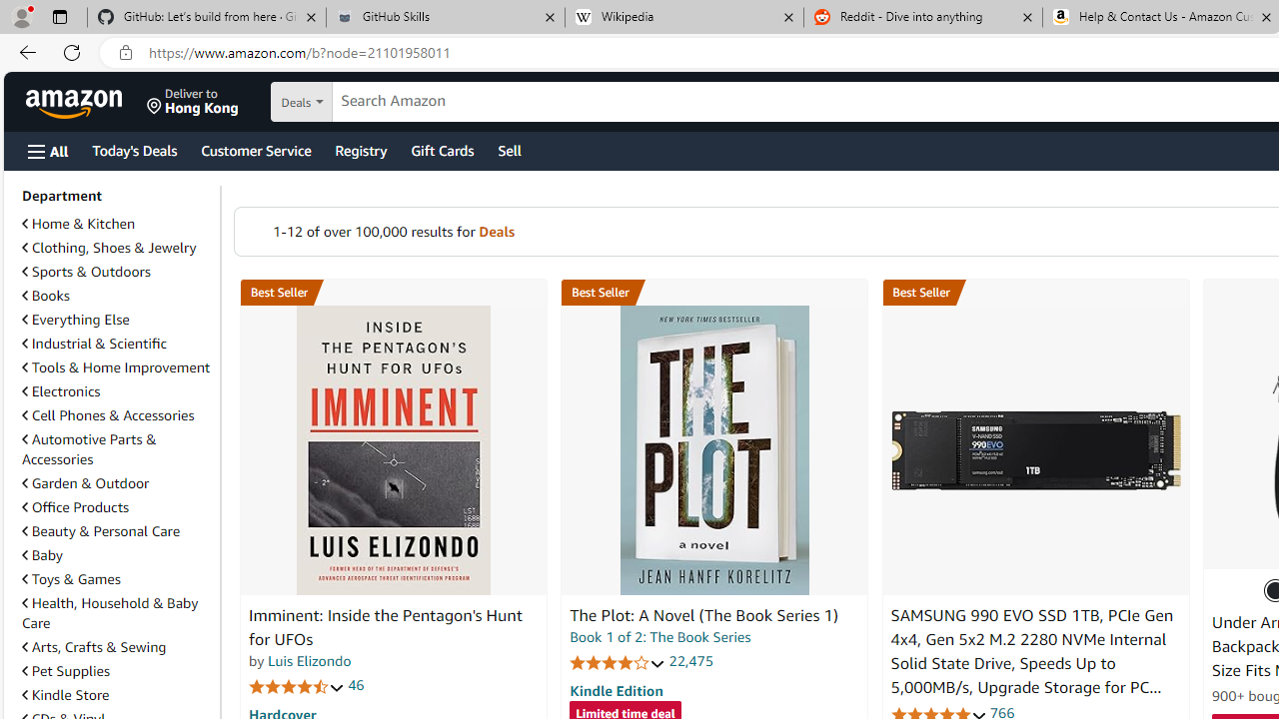 The width and height of the screenshot is (1279, 719). I want to click on 22,475, so click(691, 661).